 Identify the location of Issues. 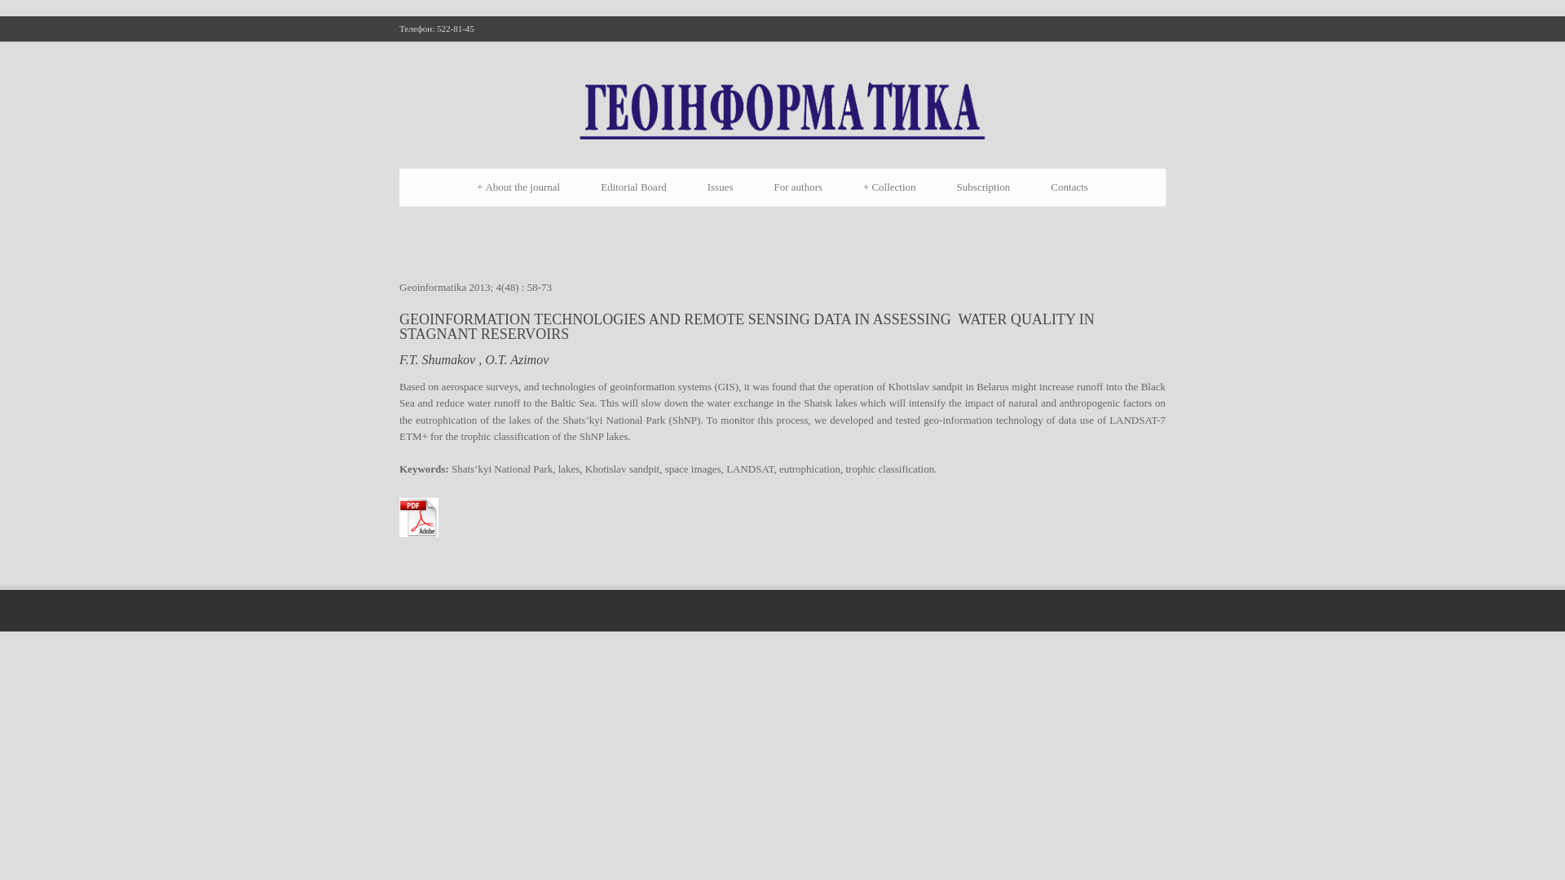
(721, 187).